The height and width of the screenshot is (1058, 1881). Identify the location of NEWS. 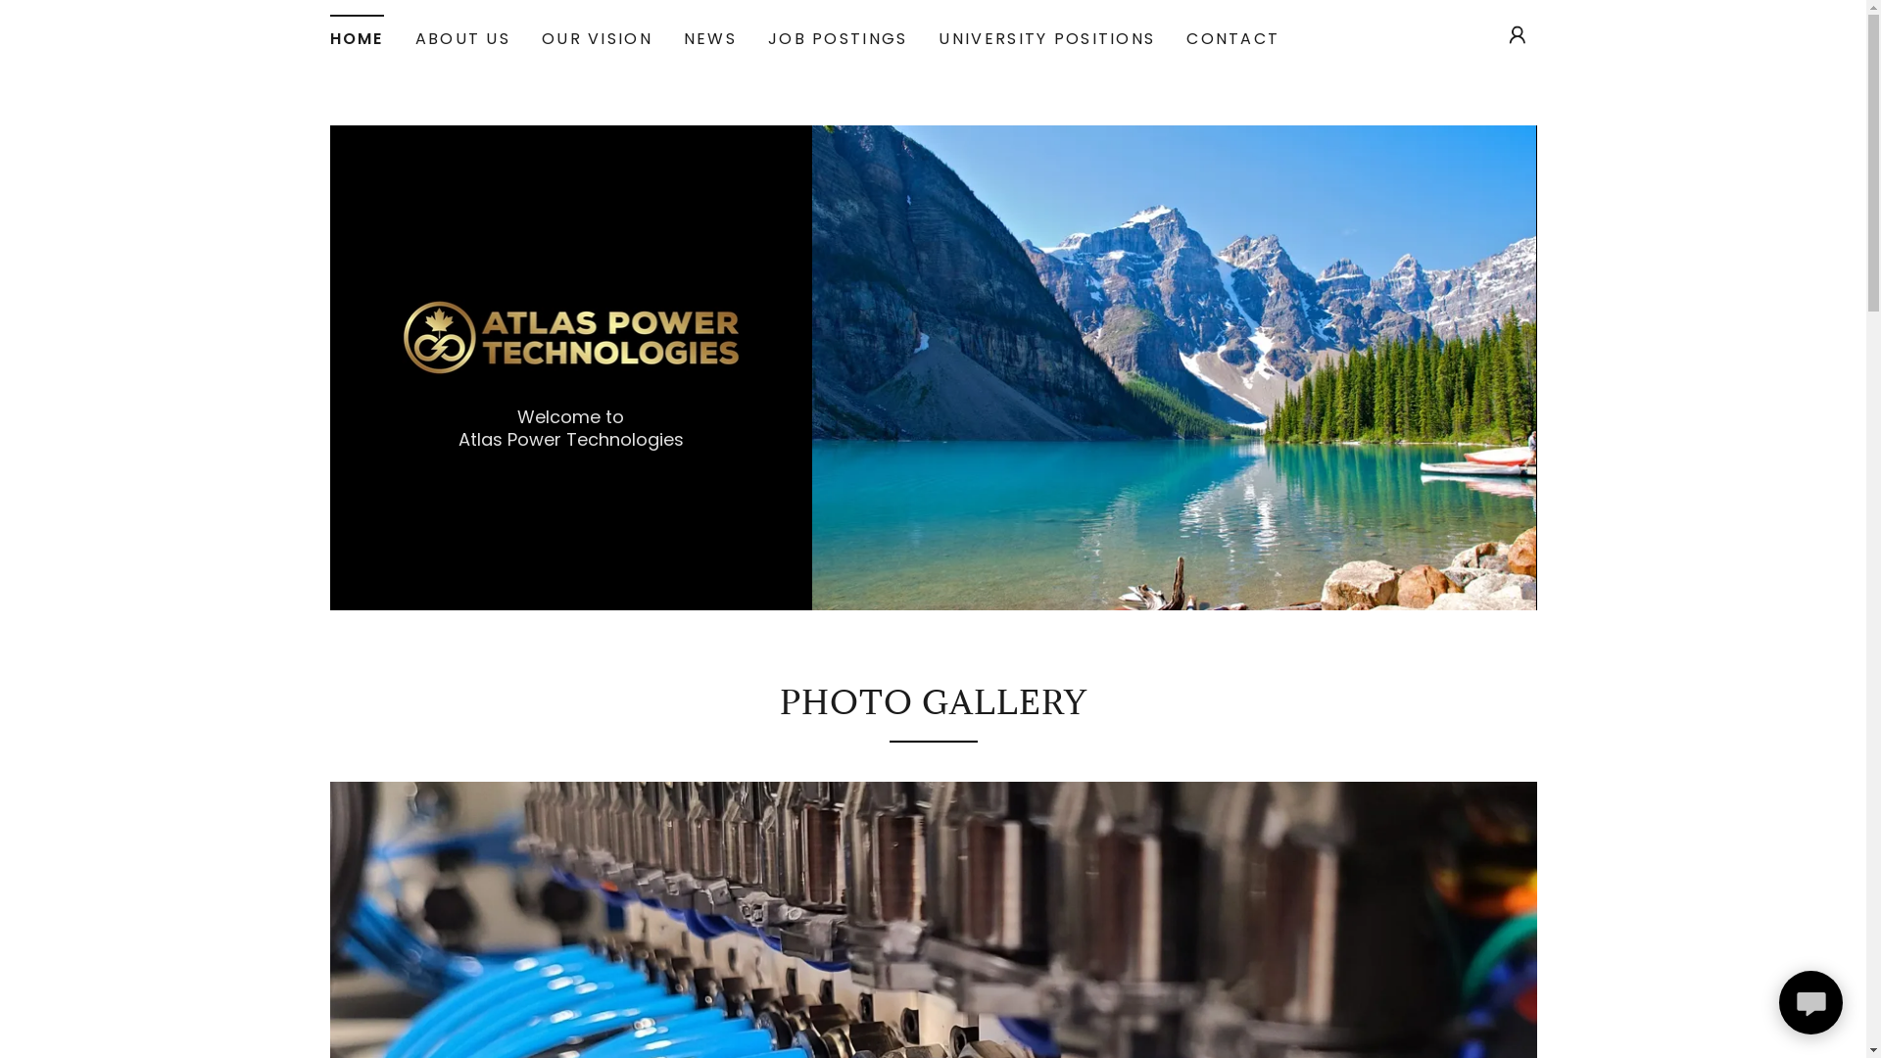
(710, 39).